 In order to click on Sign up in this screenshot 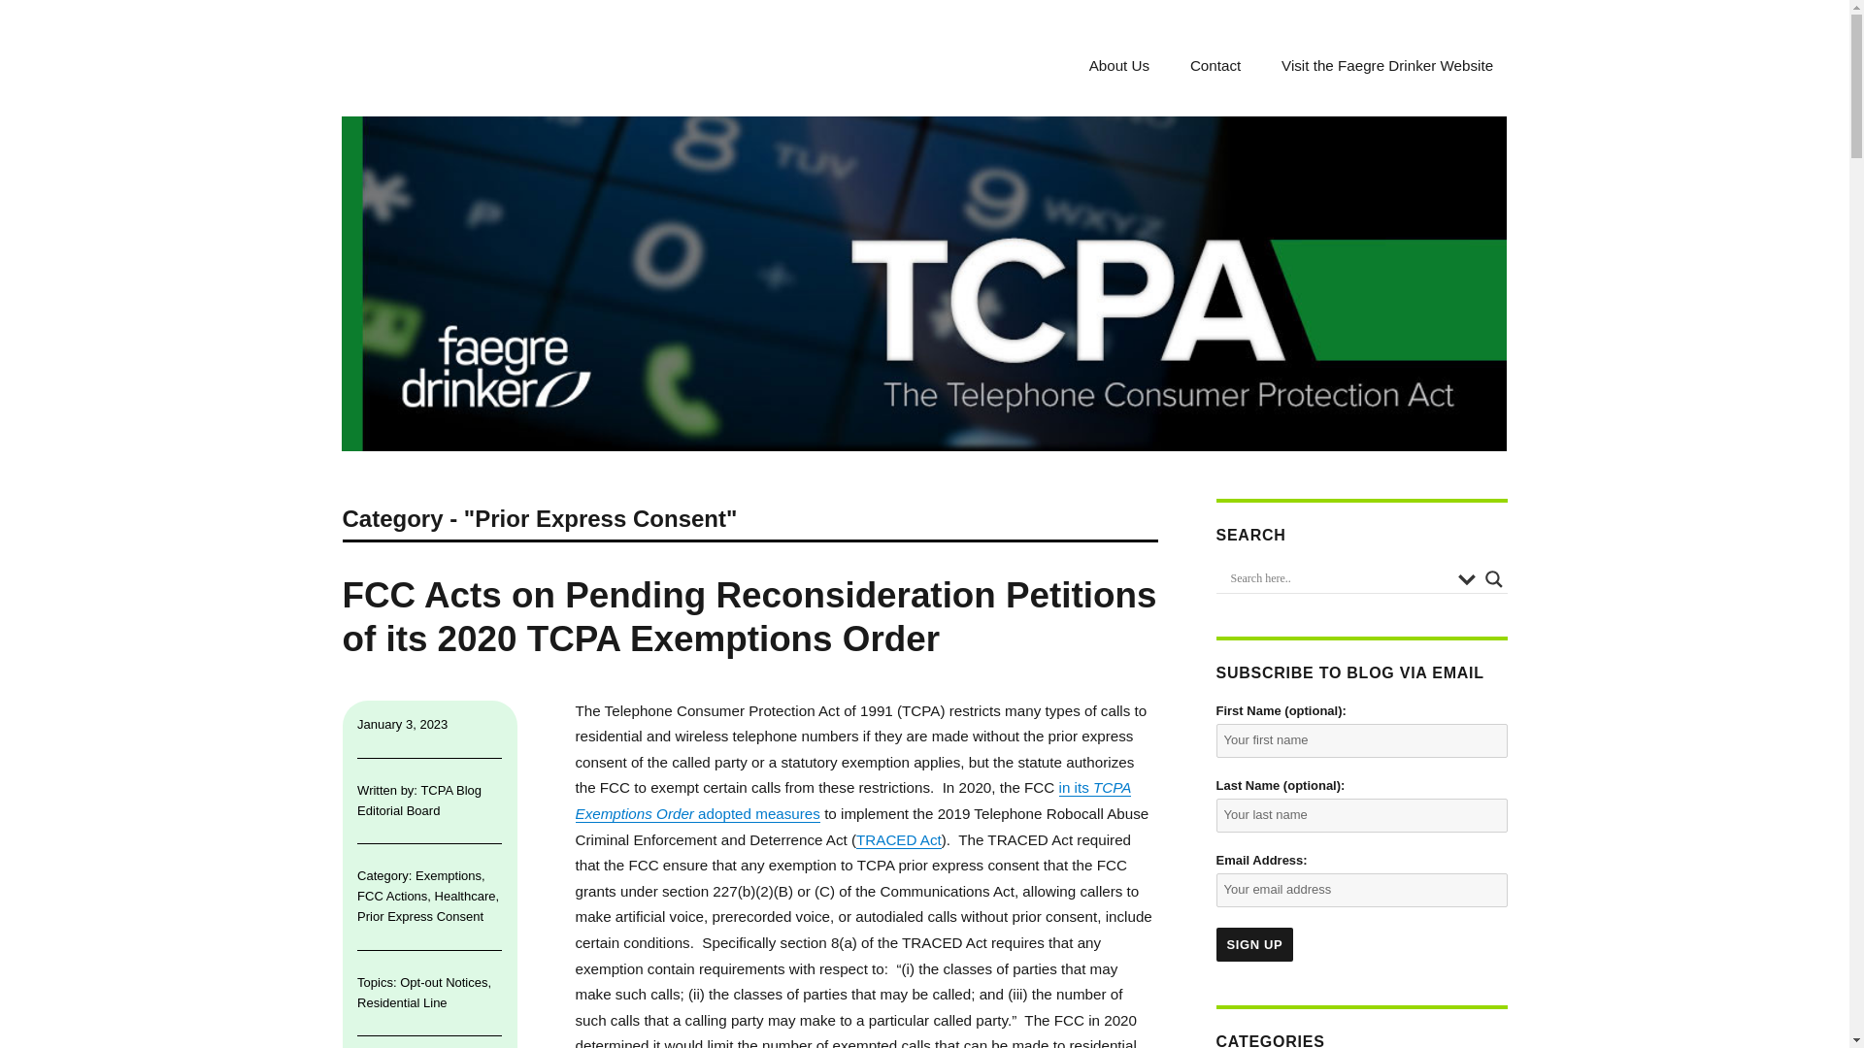, I will do `click(1254, 944)`.